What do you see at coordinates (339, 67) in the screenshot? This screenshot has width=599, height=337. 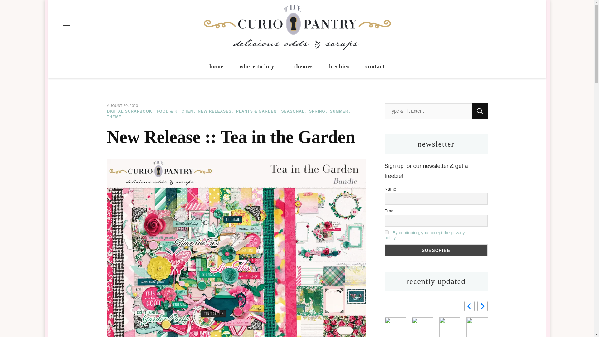 I see `freebies` at bounding box center [339, 67].